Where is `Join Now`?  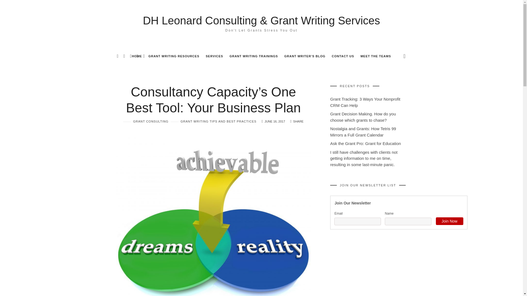 Join Now is located at coordinates (449, 221).